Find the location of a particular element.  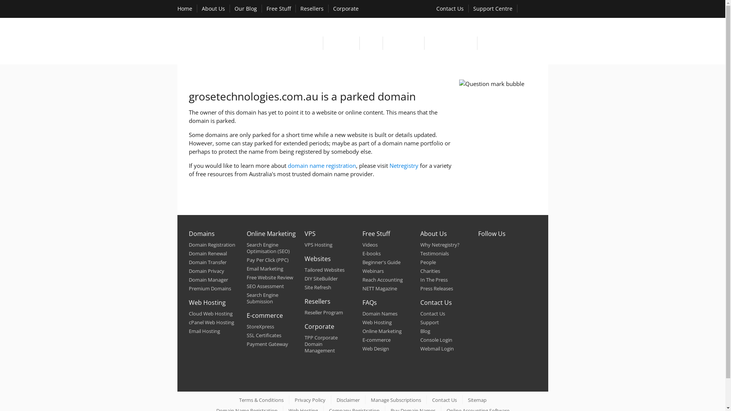

Email Hosting is located at coordinates (204, 331).